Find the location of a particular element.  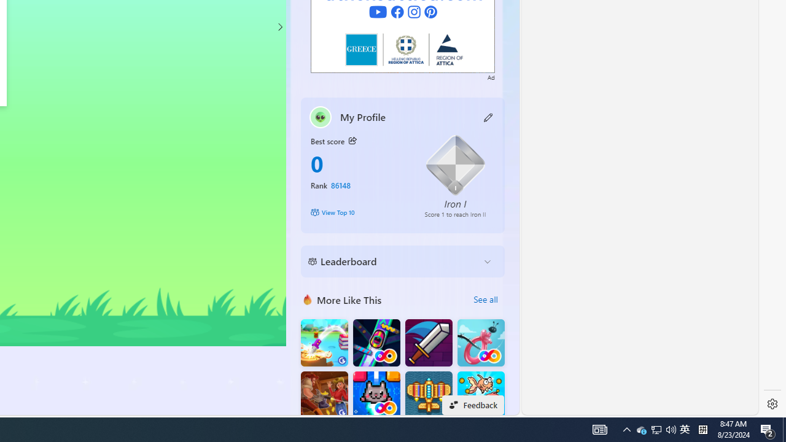

See all is located at coordinates (485, 300).